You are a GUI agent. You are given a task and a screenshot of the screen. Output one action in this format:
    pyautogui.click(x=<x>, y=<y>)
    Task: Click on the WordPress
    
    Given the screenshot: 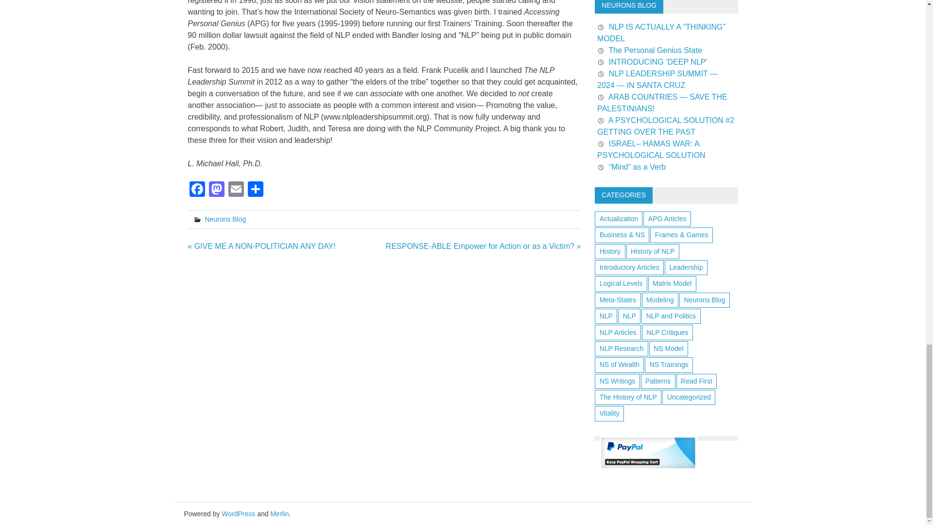 What is the action you would take?
    pyautogui.click(x=238, y=513)
    